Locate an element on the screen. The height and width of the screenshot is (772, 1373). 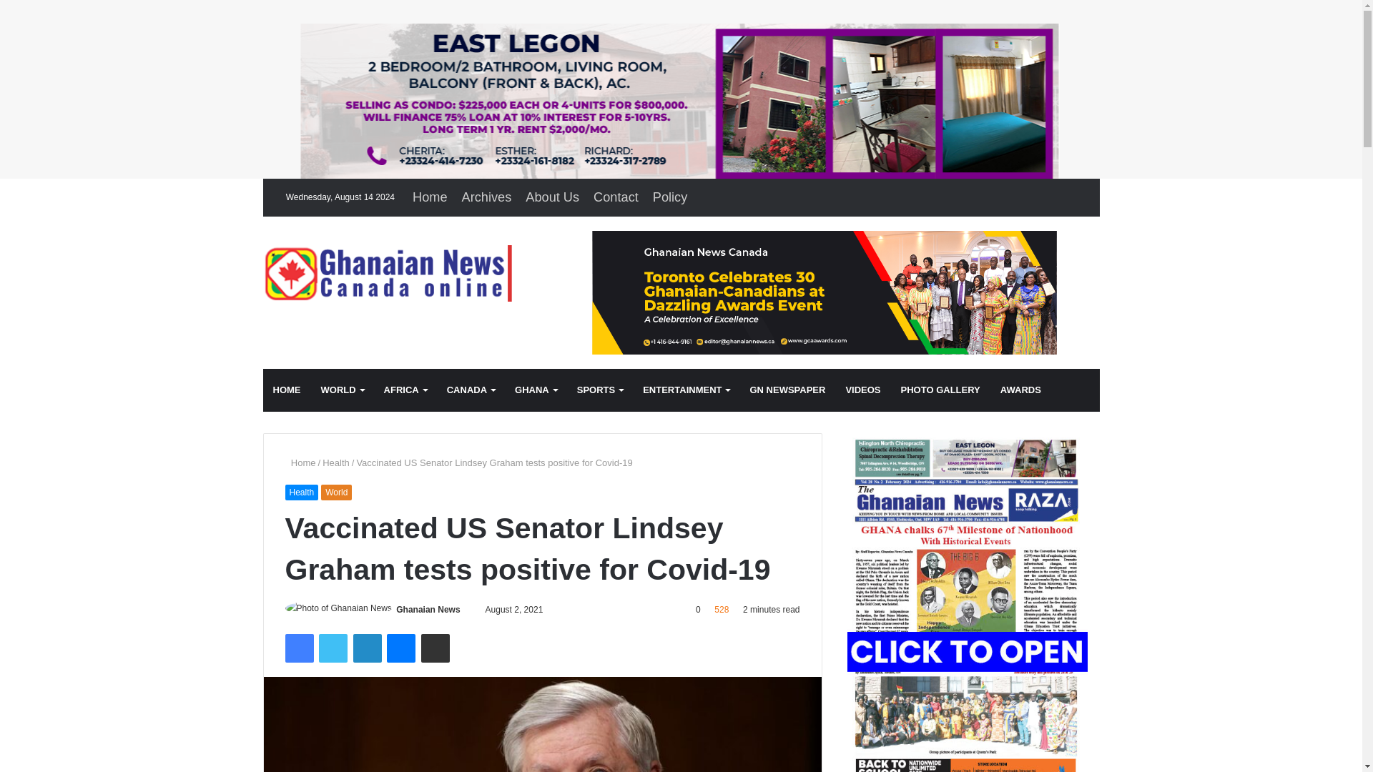
Ghanaian News is located at coordinates (428, 609).